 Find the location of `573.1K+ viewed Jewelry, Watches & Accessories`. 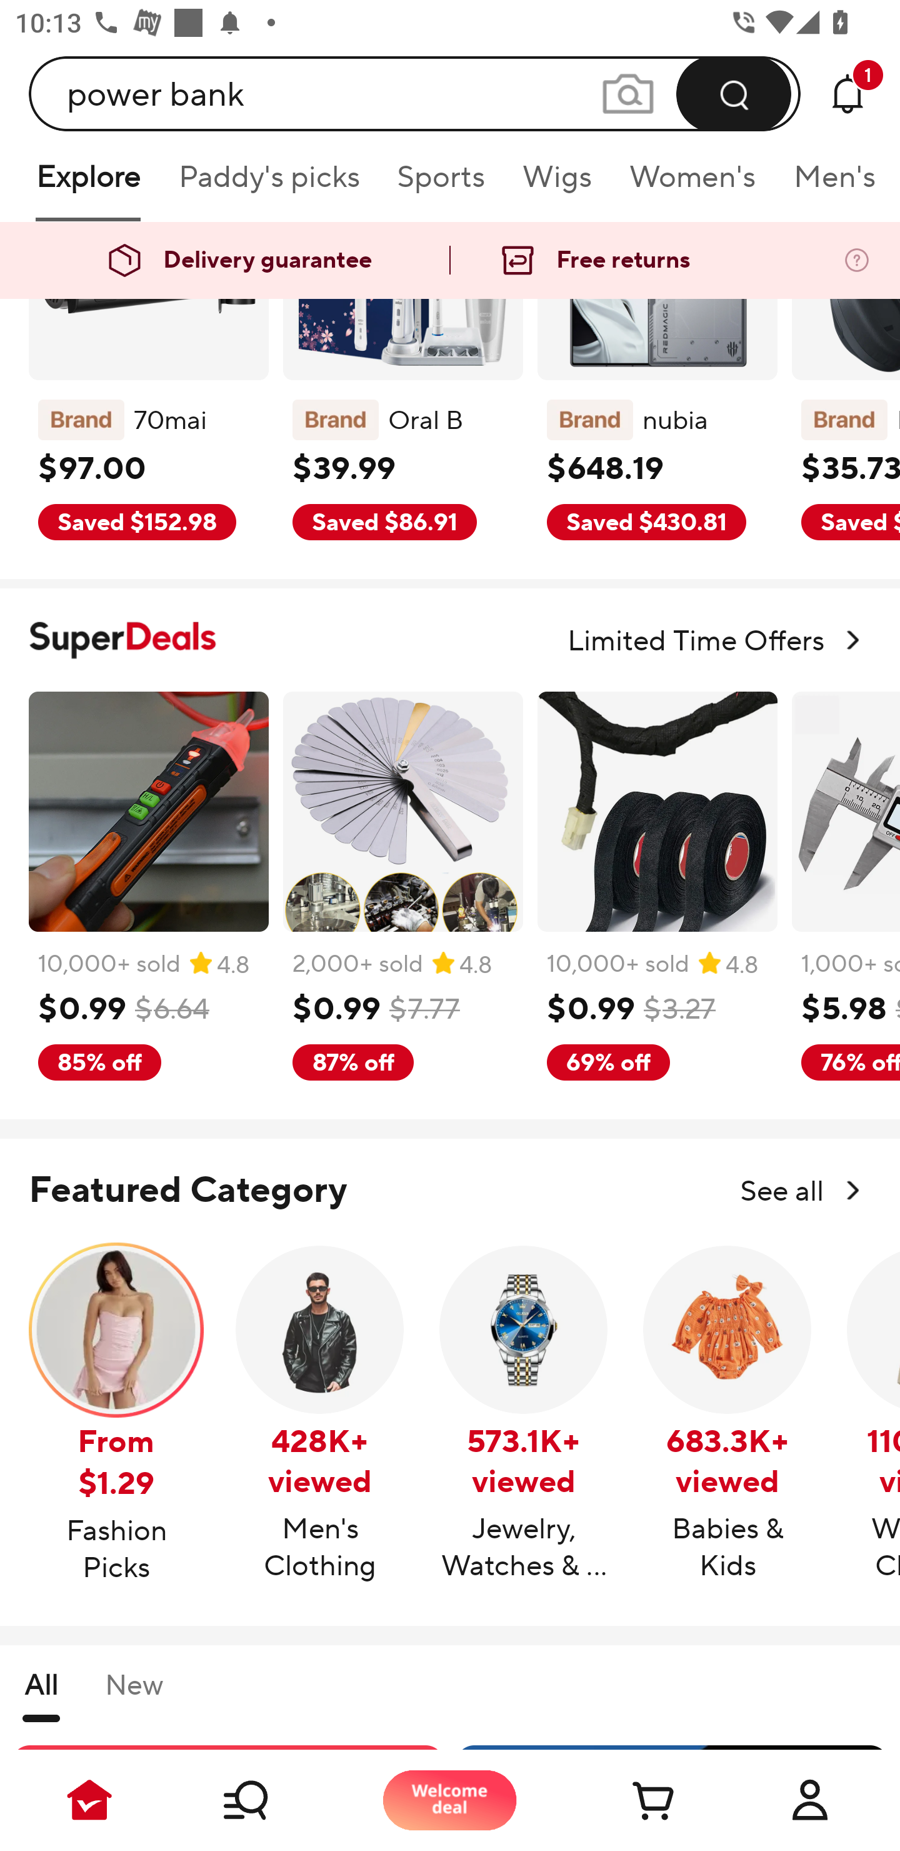

573.1K+ viewed Jewelry, Watches & Accessories is located at coordinates (524, 1414).